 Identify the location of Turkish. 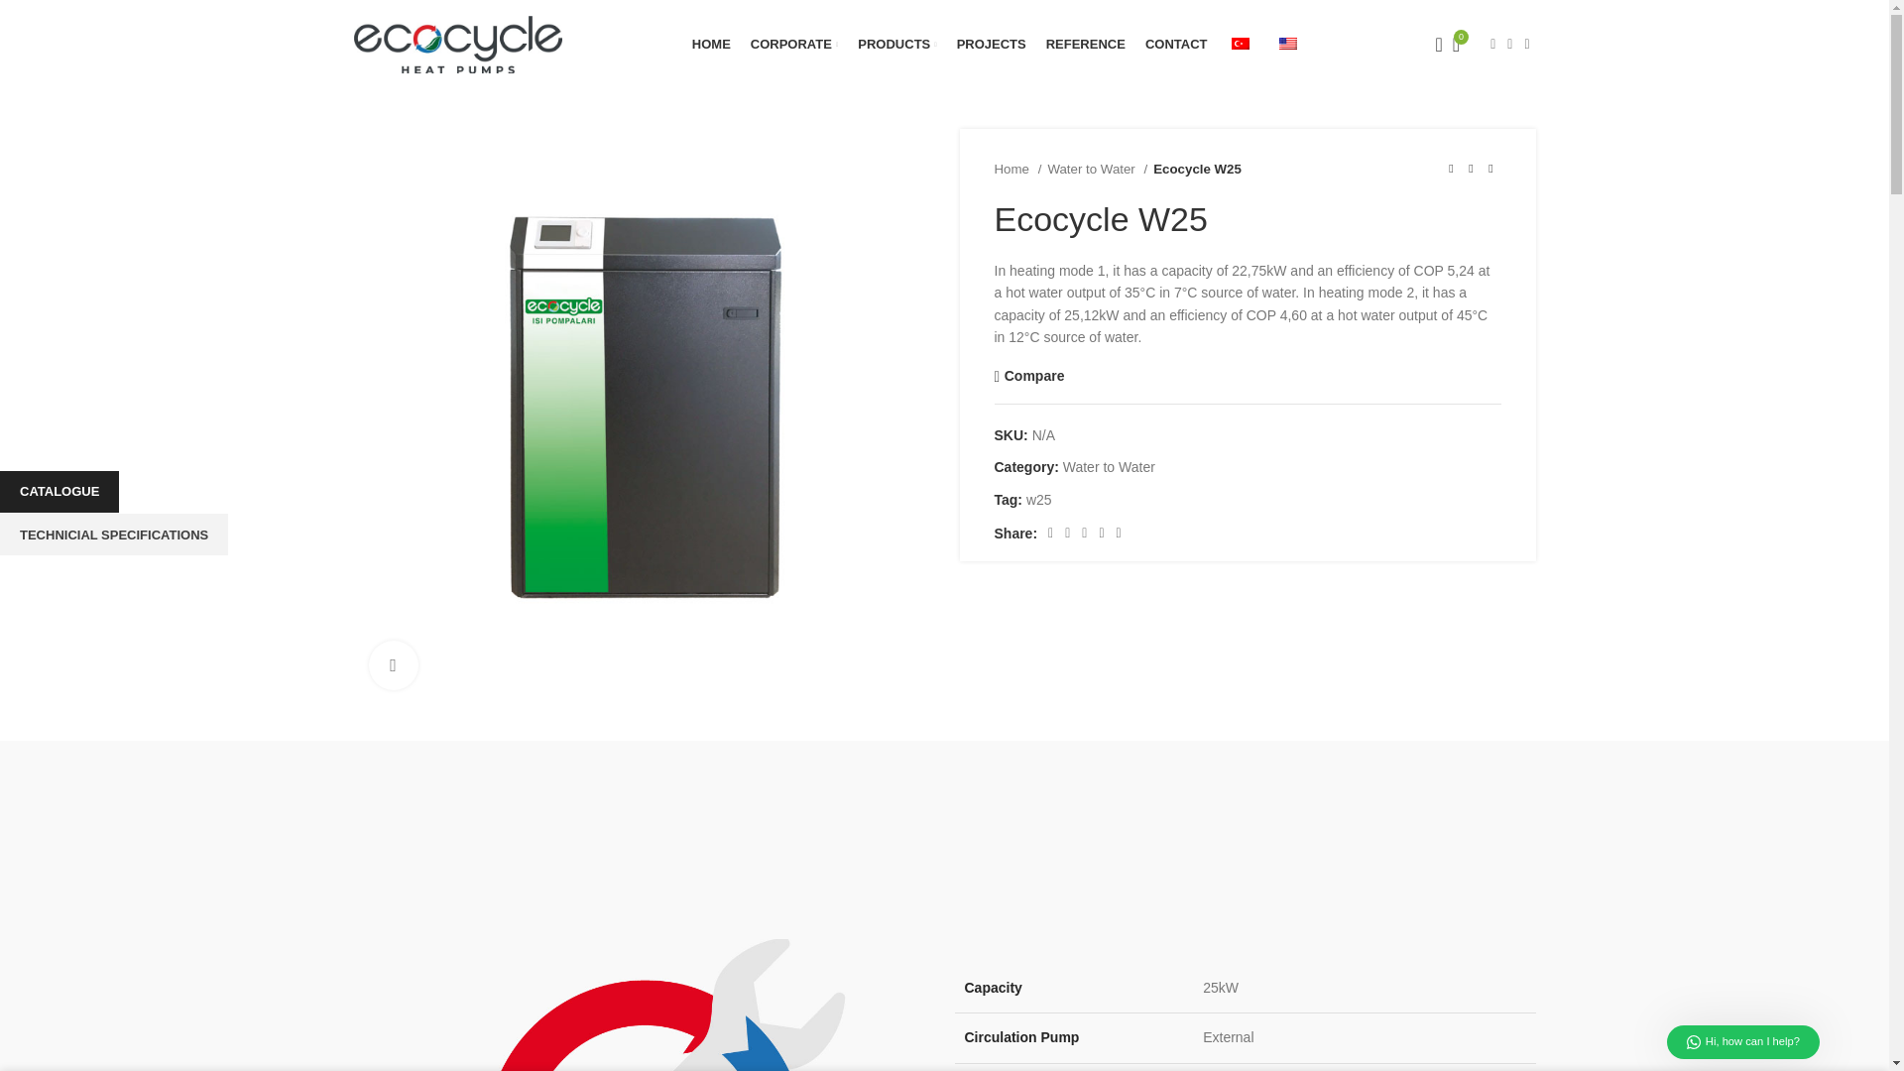
(1240, 43).